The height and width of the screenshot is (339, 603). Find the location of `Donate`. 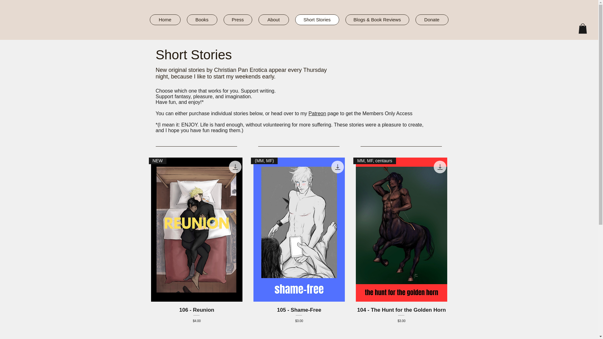

Donate is located at coordinates (432, 19).